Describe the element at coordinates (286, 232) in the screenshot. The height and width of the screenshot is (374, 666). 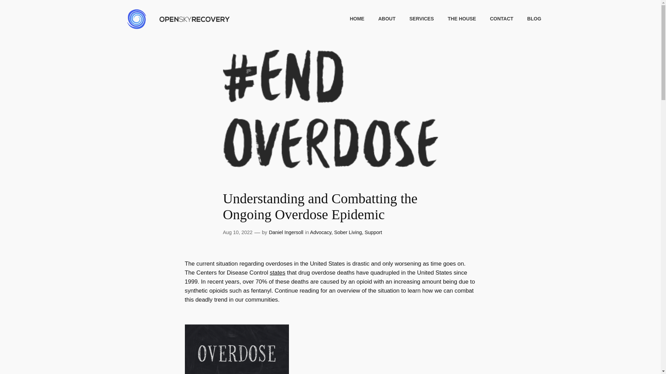
I see `Daniel Ingersoll` at that location.